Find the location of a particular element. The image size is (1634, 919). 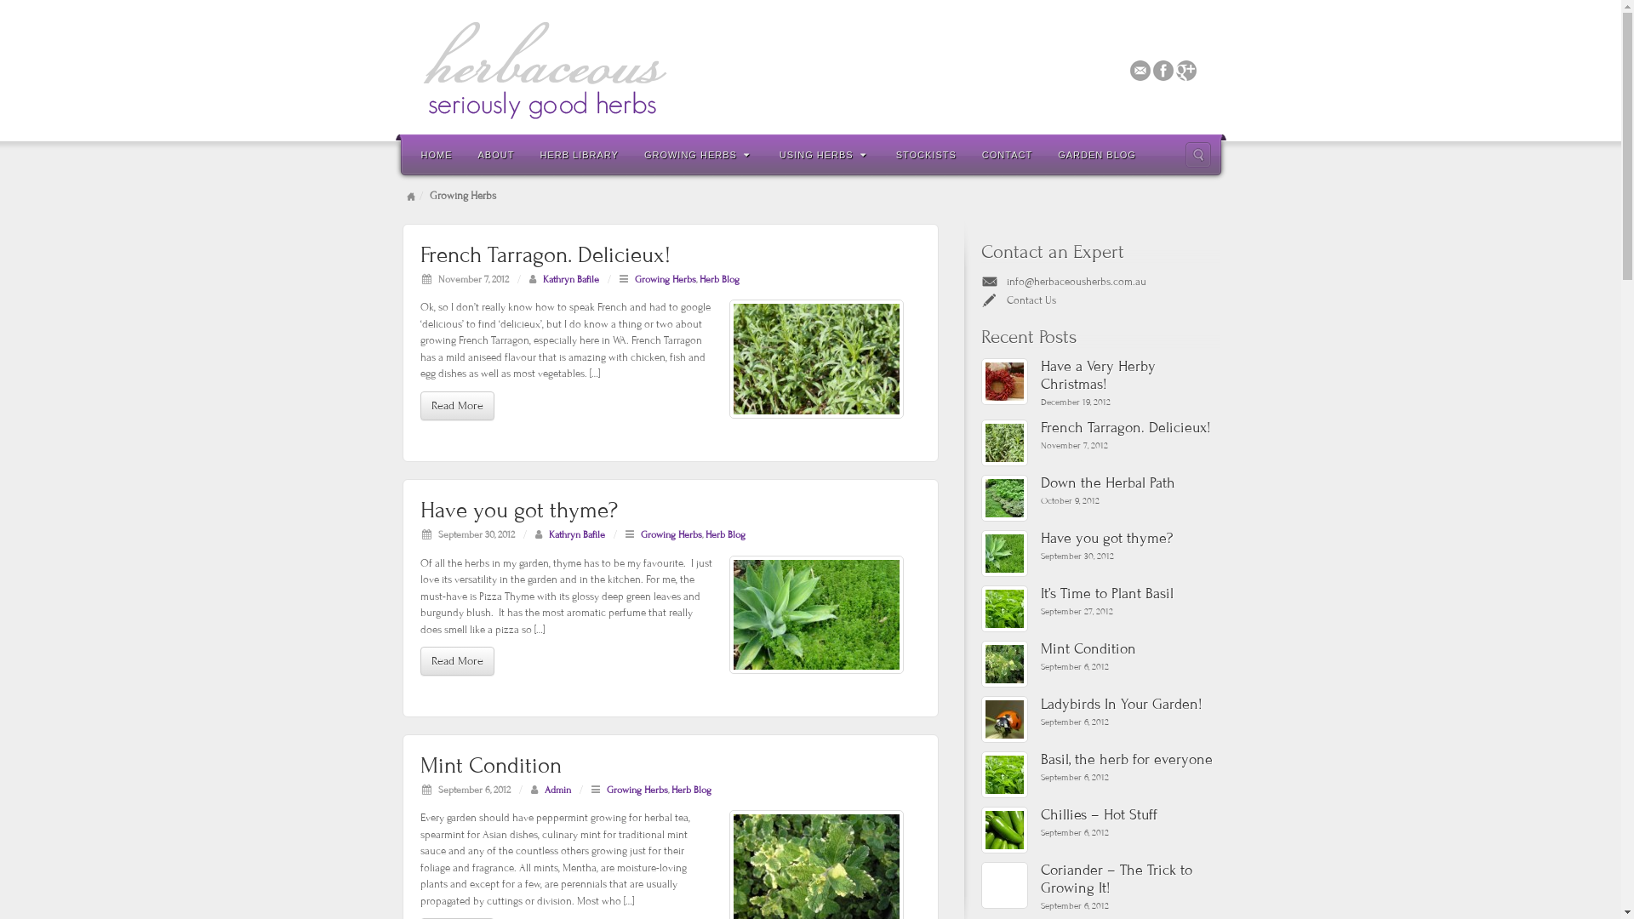

Herb Blog is located at coordinates (720, 279).